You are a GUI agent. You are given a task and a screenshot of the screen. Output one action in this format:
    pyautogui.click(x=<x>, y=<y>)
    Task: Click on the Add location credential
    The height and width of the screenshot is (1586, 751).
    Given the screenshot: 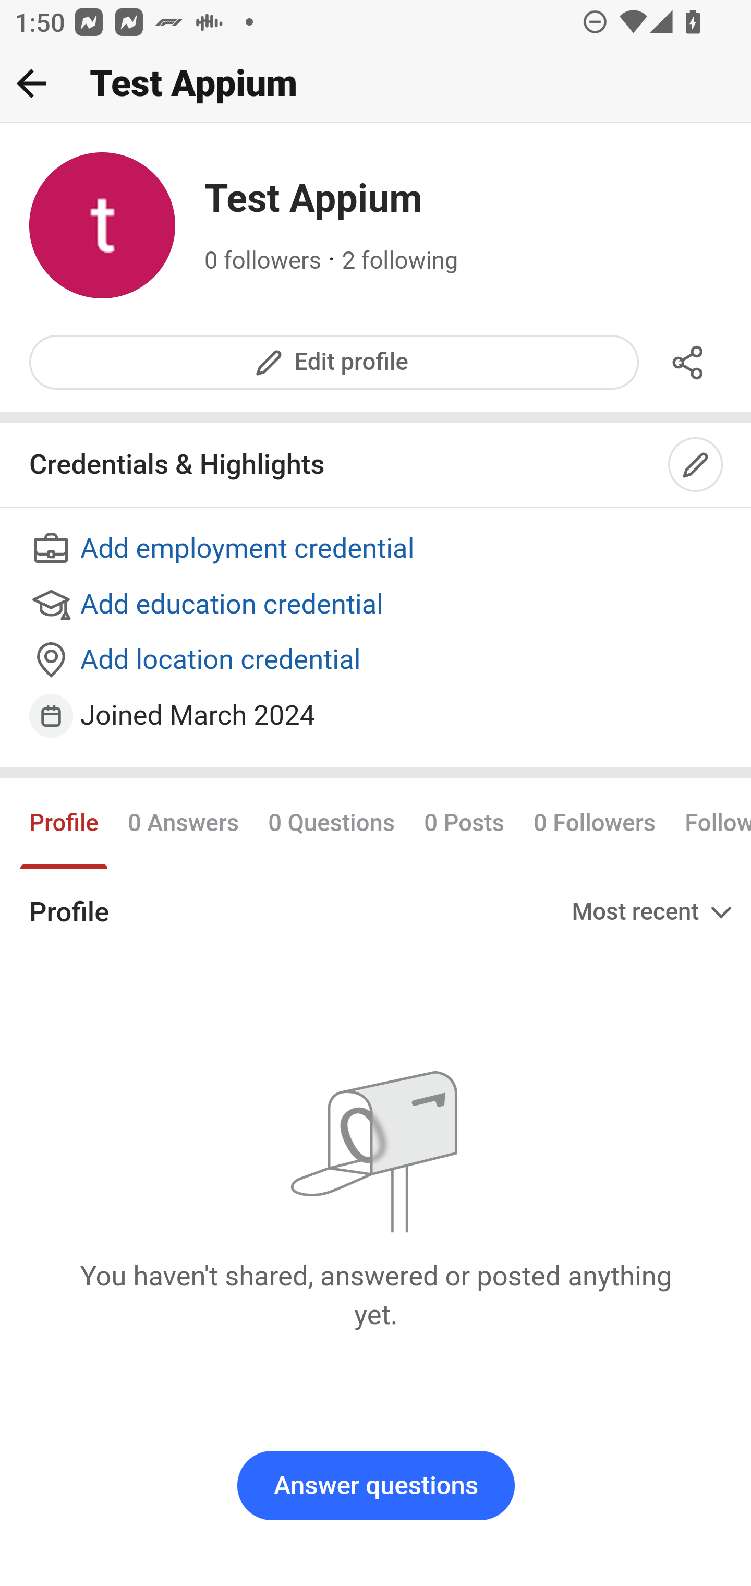 What is the action you would take?
    pyautogui.click(x=377, y=661)
    